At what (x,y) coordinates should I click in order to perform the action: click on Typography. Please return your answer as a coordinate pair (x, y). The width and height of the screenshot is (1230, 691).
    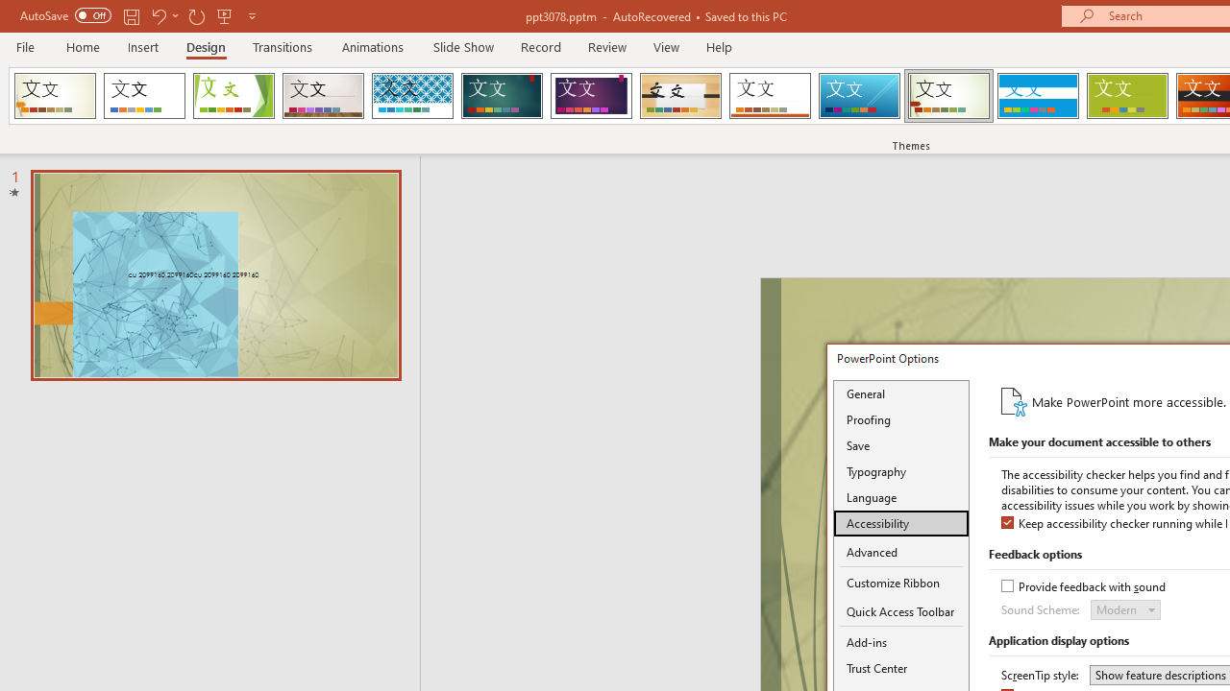
    Looking at the image, I should click on (901, 471).